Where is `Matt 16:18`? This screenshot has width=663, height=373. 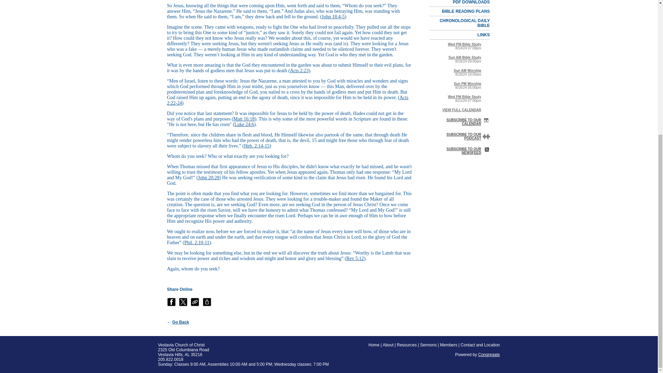 Matt 16:18 is located at coordinates (244, 119).